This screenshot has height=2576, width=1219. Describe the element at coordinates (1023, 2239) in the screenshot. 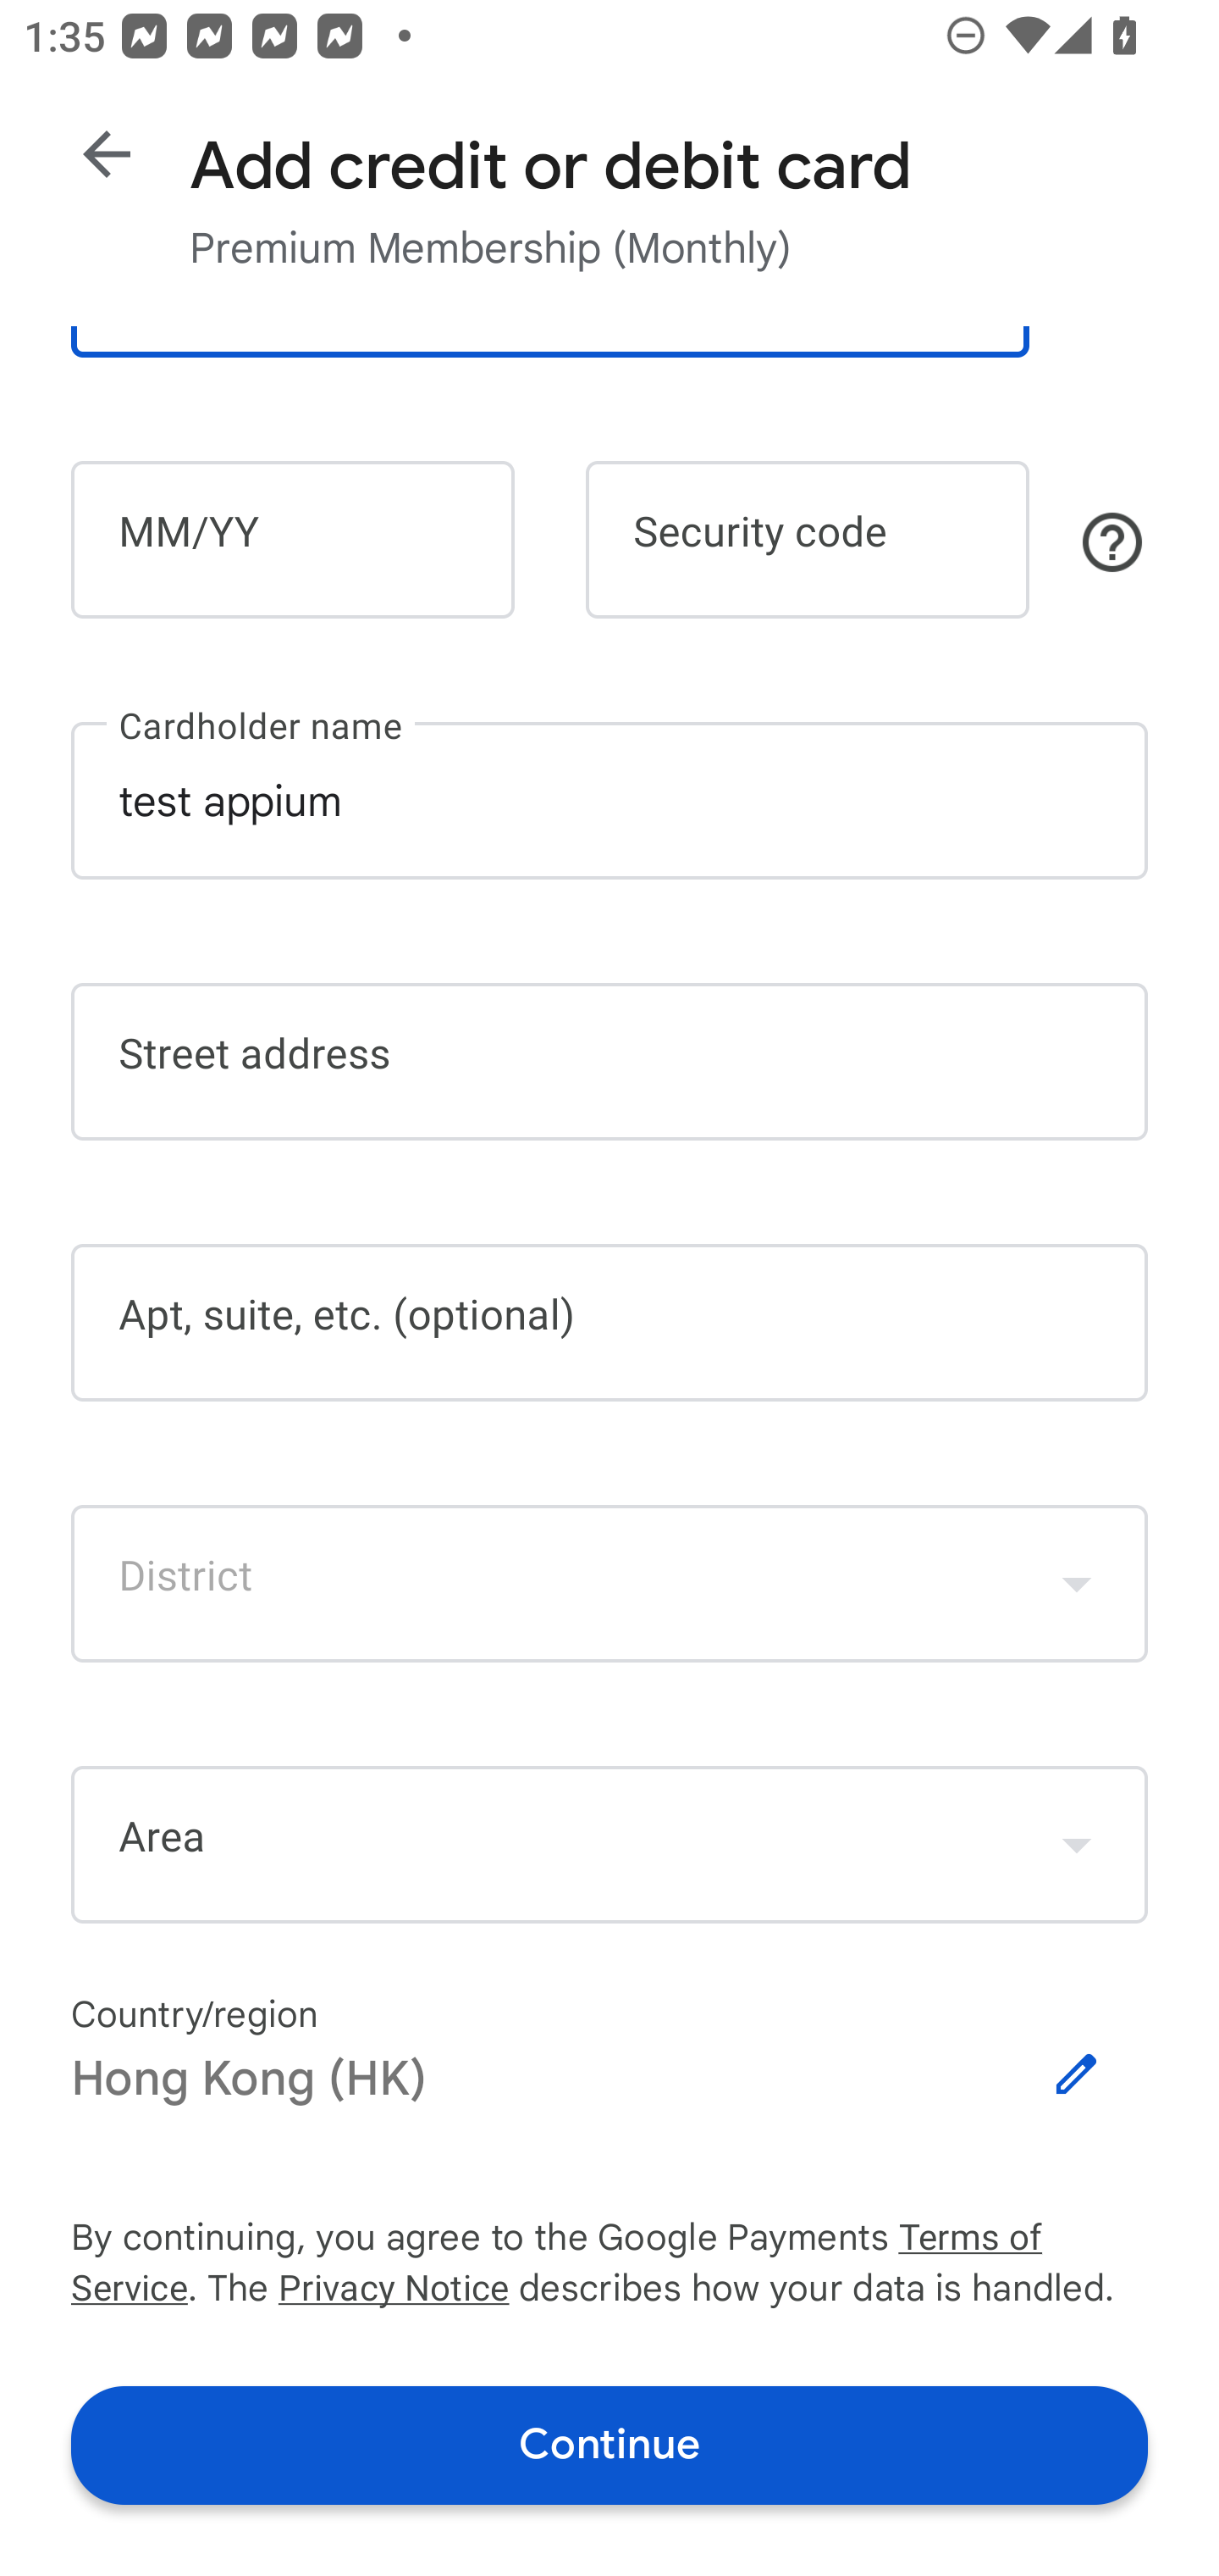

I see `Terms of Service` at that location.